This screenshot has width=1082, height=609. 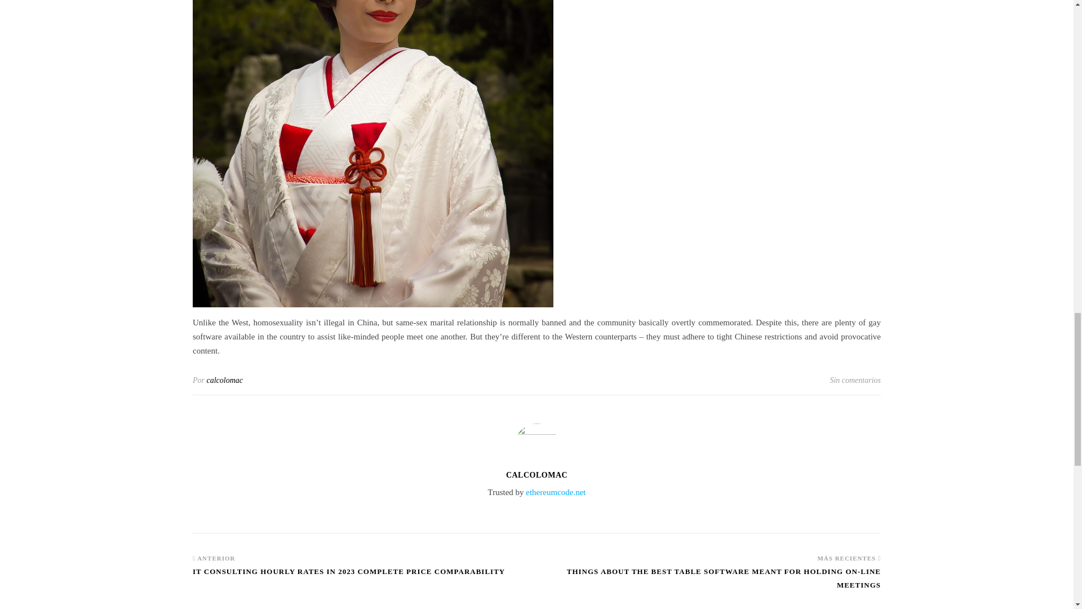 What do you see at coordinates (536, 475) in the screenshot?
I see `CALCOLOMAC` at bounding box center [536, 475].